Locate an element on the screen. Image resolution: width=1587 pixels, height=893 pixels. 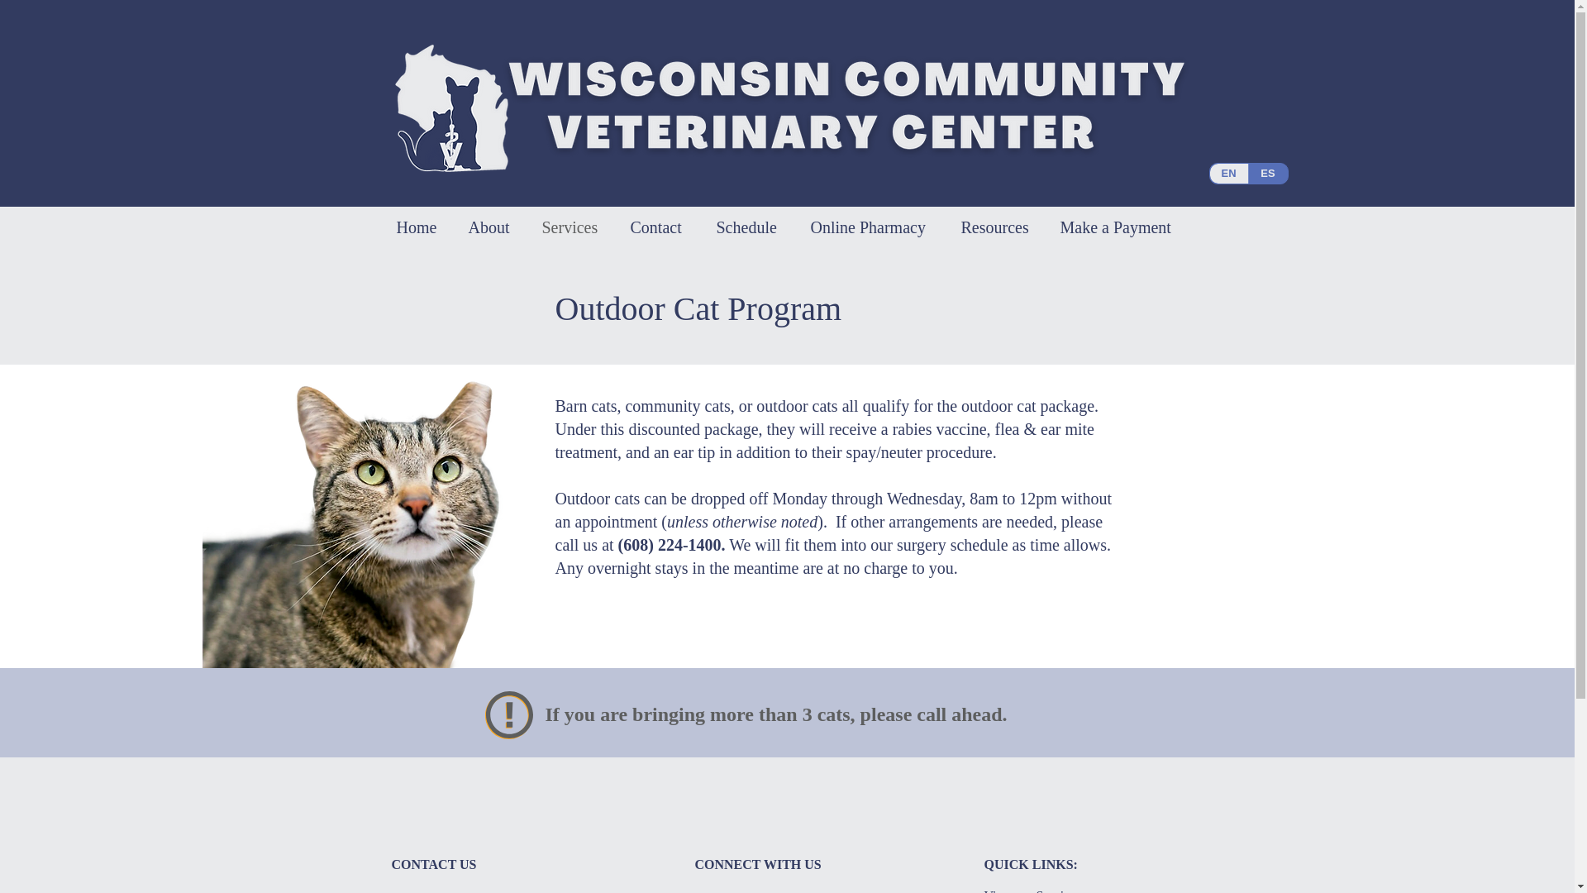
Facebook is located at coordinates (720, 892).